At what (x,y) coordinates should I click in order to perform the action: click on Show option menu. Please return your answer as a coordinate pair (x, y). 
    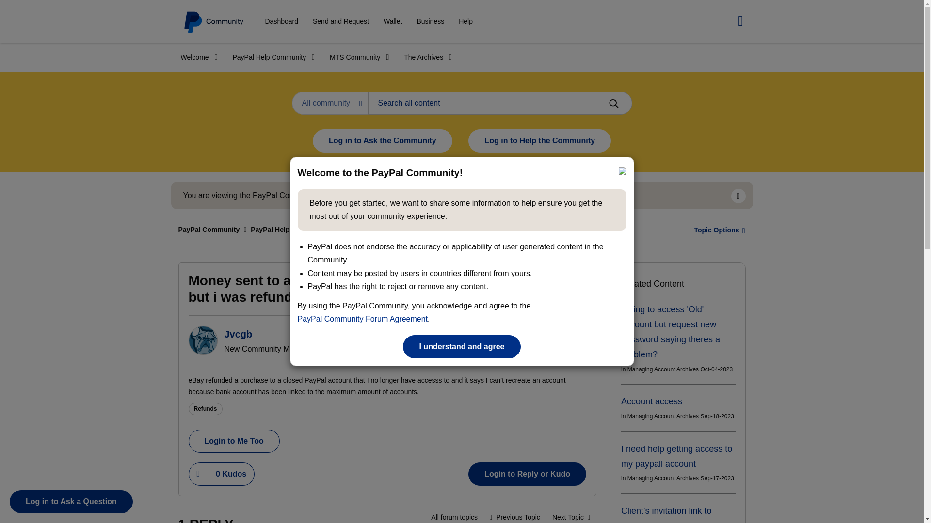
    Looking at the image, I should click on (567, 334).